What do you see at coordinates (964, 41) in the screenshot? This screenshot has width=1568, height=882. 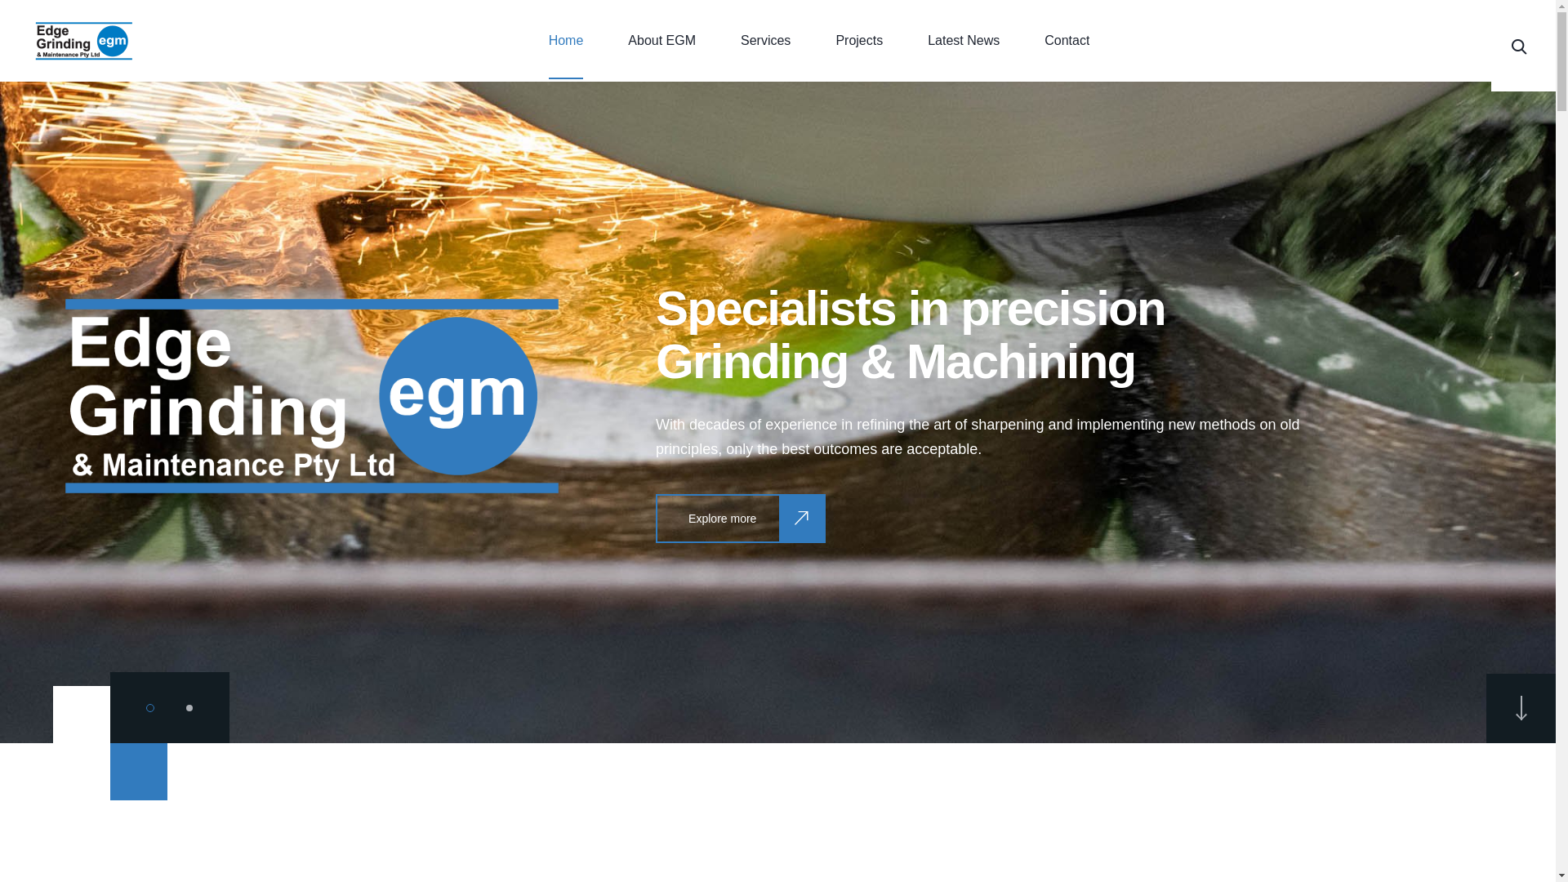 I see `Latest News` at bounding box center [964, 41].